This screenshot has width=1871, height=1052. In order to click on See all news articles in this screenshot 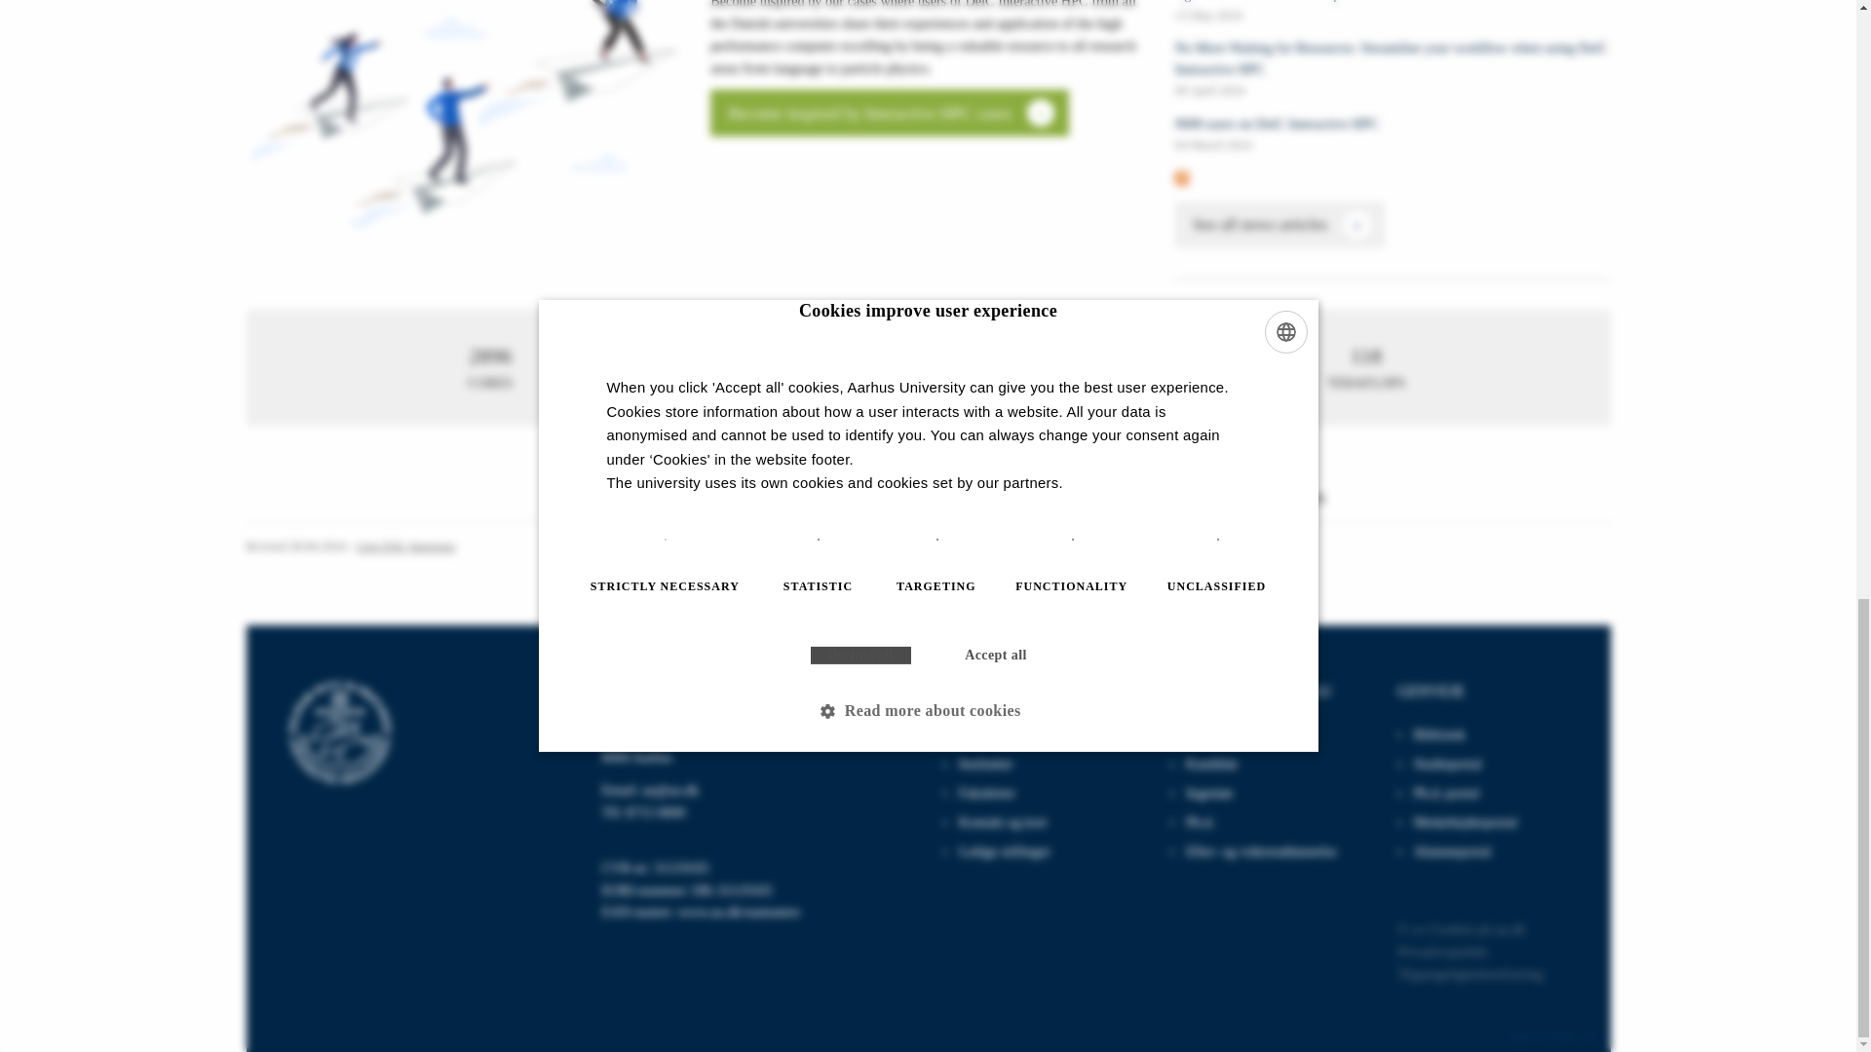, I will do `click(889, 113)`.